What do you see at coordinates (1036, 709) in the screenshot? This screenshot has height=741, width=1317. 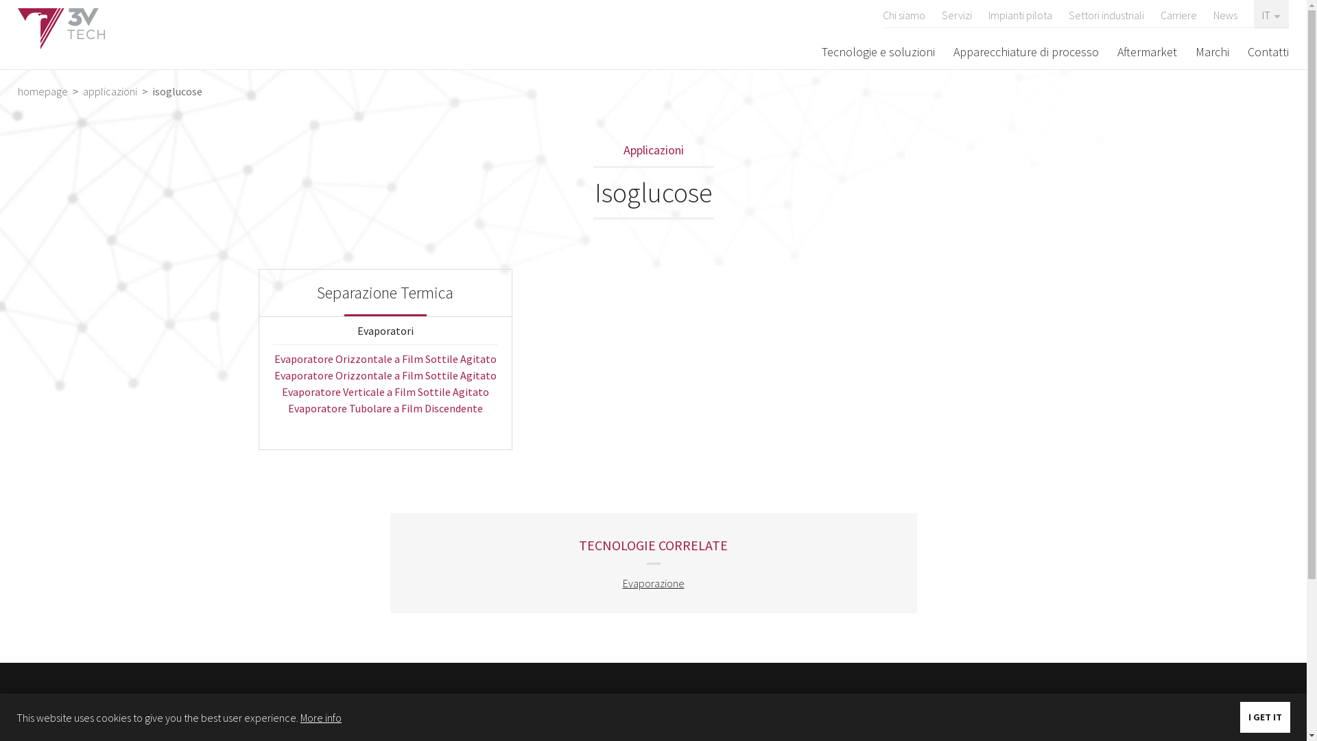 I see `LinkedIn` at bounding box center [1036, 709].